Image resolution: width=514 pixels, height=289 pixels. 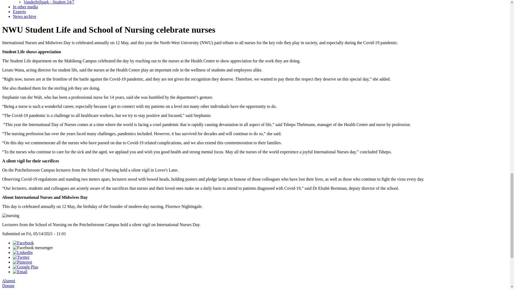 I want to click on Google Plus, so click(x=25, y=267).